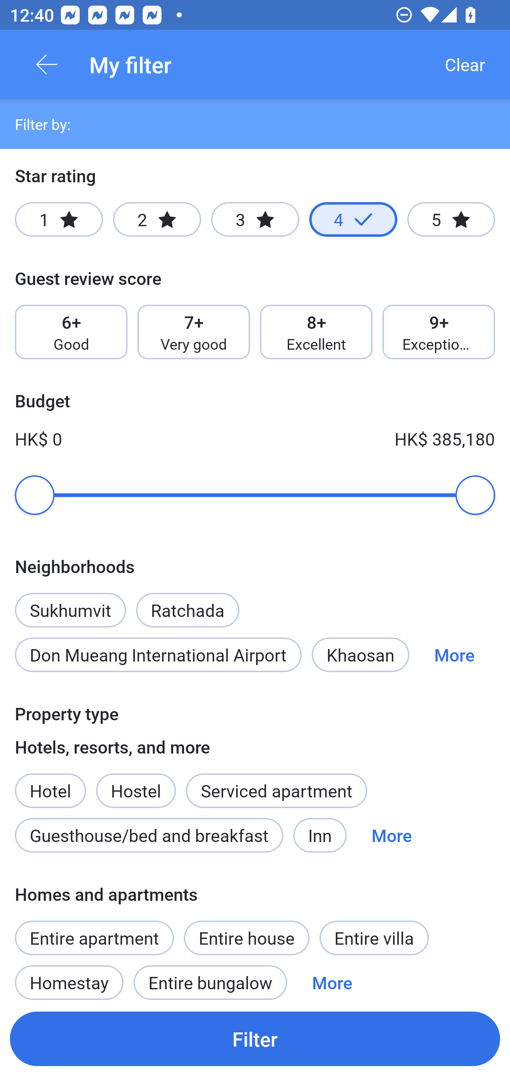  I want to click on Serviced apartment, so click(276, 790).